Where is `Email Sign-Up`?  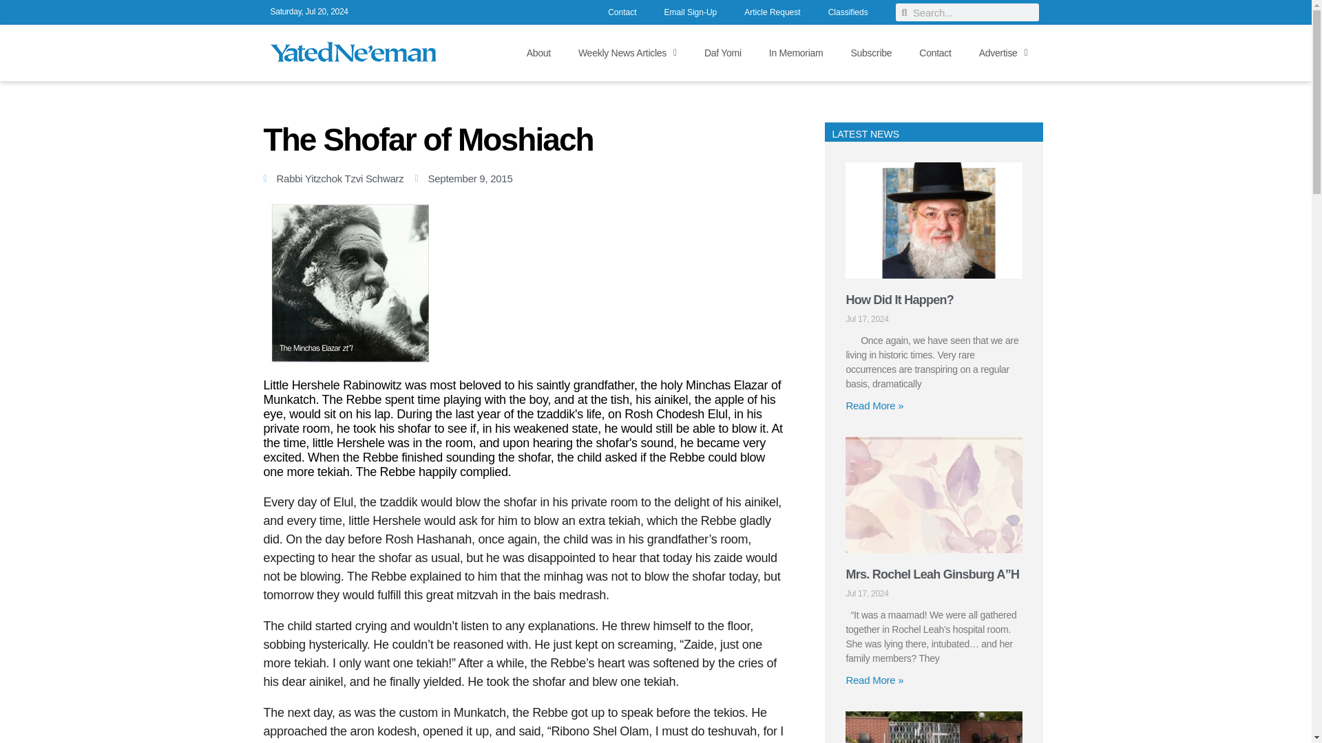 Email Sign-Up is located at coordinates (690, 14).